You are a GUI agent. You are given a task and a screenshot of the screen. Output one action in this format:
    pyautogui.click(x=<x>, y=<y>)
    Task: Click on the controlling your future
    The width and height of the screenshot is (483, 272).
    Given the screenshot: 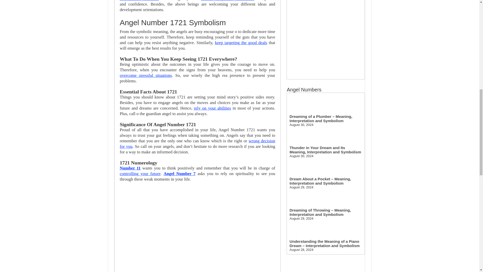 What is the action you would take?
    pyautogui.click(x=140, y=174)
    